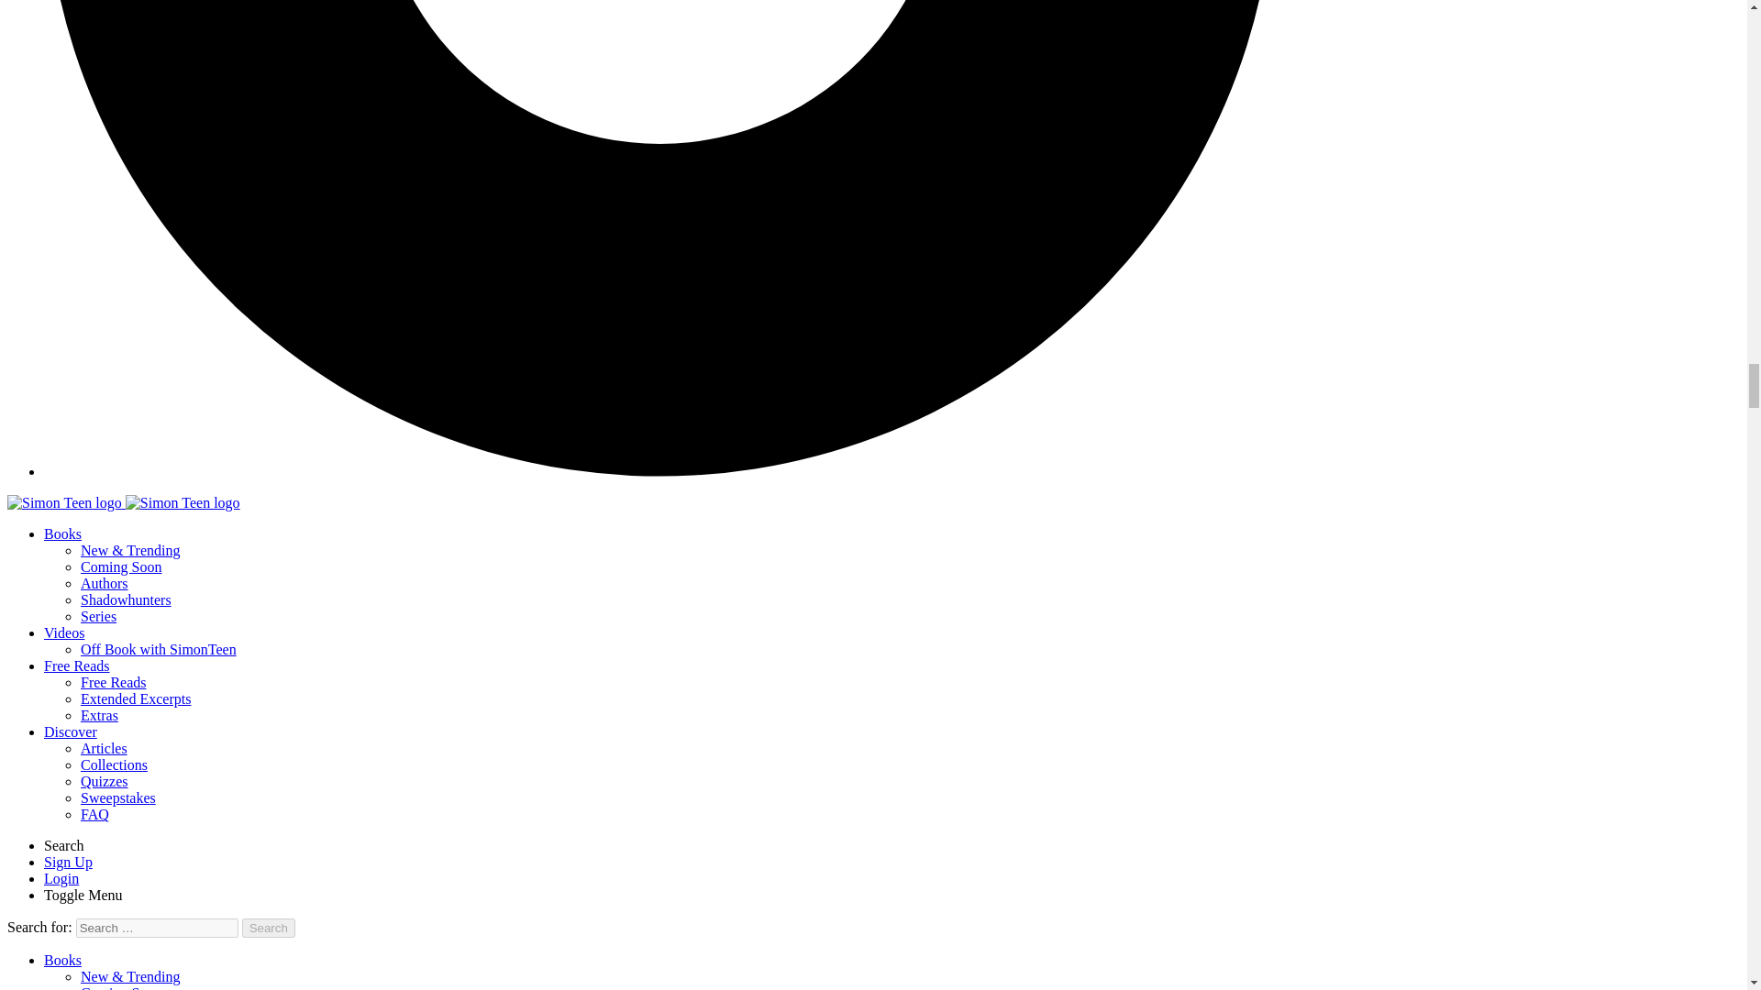 This screenshot has width=1761, height=990. Describe the element at coordinates (98, 616) in the screenshot. I see `Series` at that location.